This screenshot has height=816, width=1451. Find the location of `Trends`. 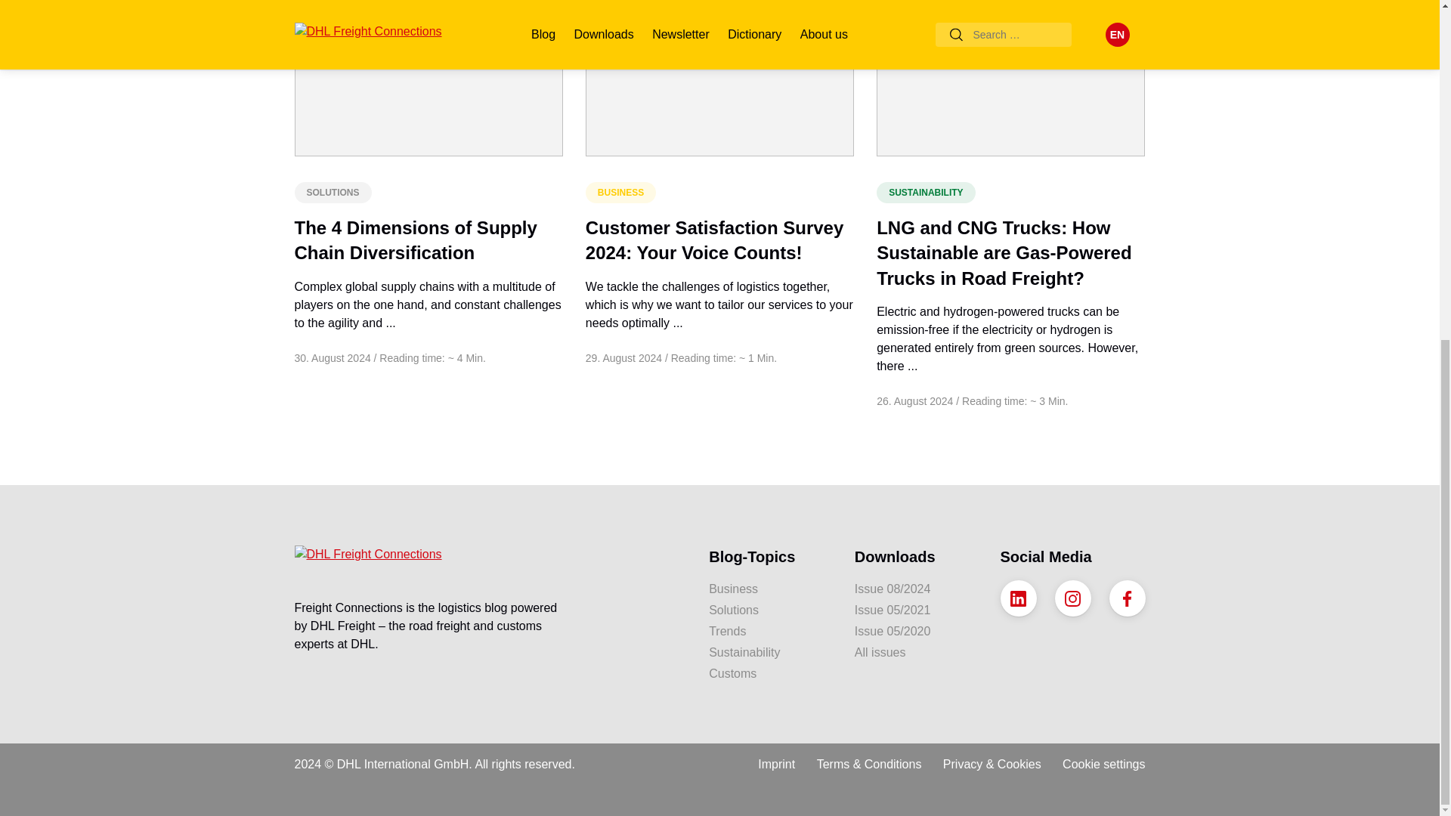

Trends is located at coordinates (770, 632).